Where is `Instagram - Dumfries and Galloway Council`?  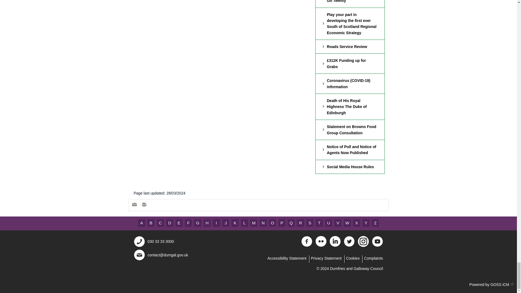 Instagram - Dumfries and Galloway Council is located at coordinates (363, 245).